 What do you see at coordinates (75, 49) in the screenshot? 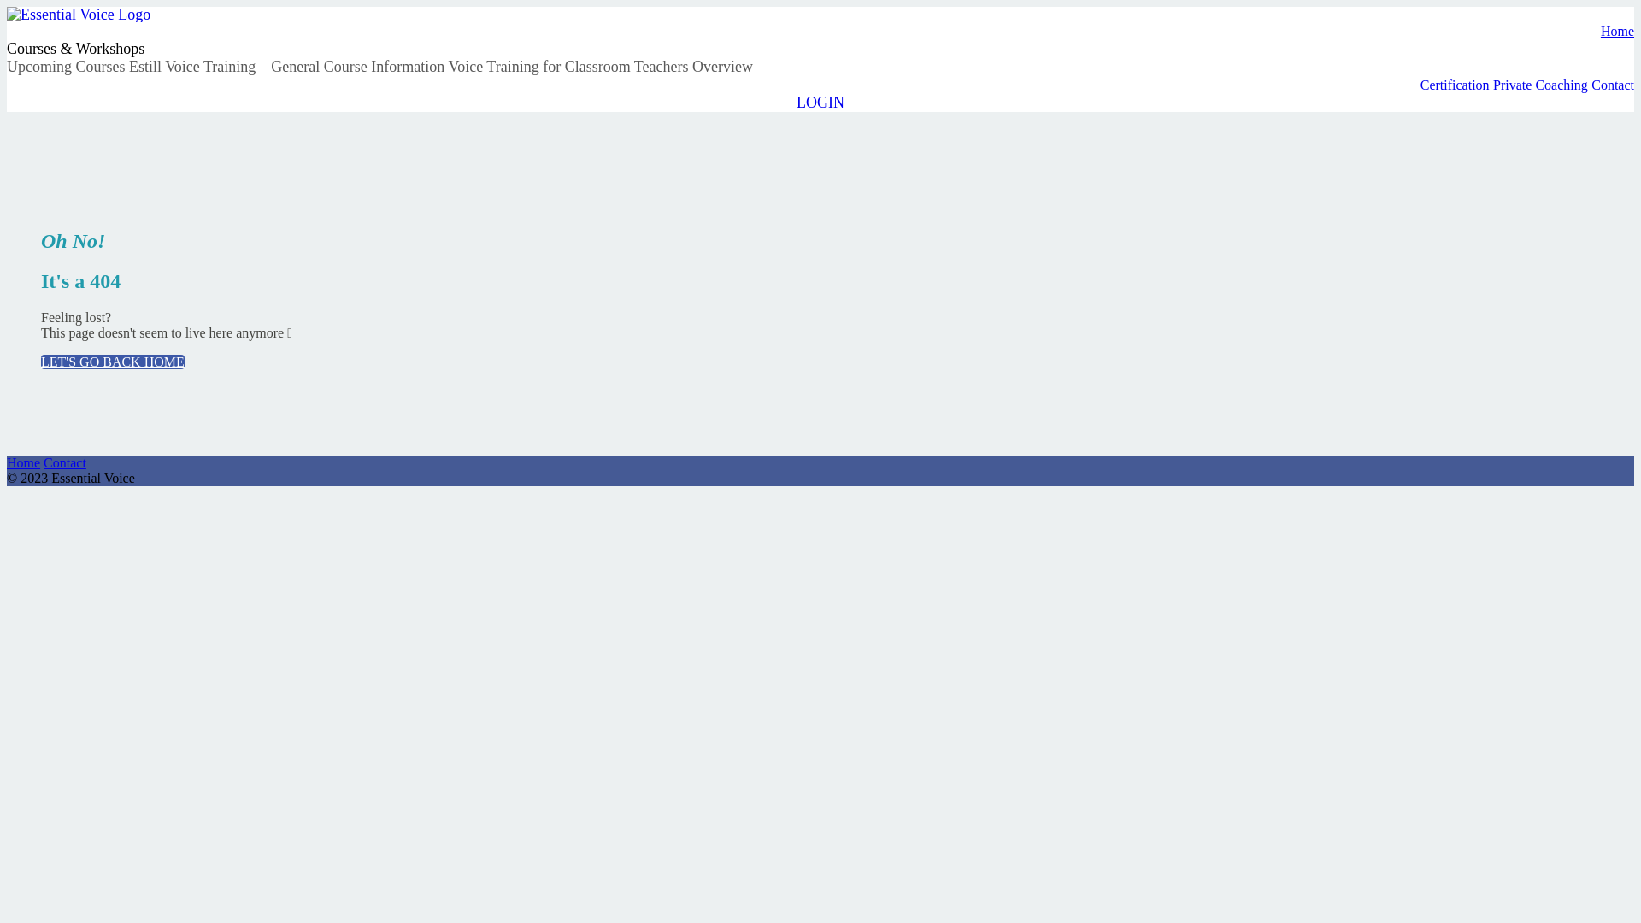
I see `Courses & Workshops` at bounding box center [75, 49].